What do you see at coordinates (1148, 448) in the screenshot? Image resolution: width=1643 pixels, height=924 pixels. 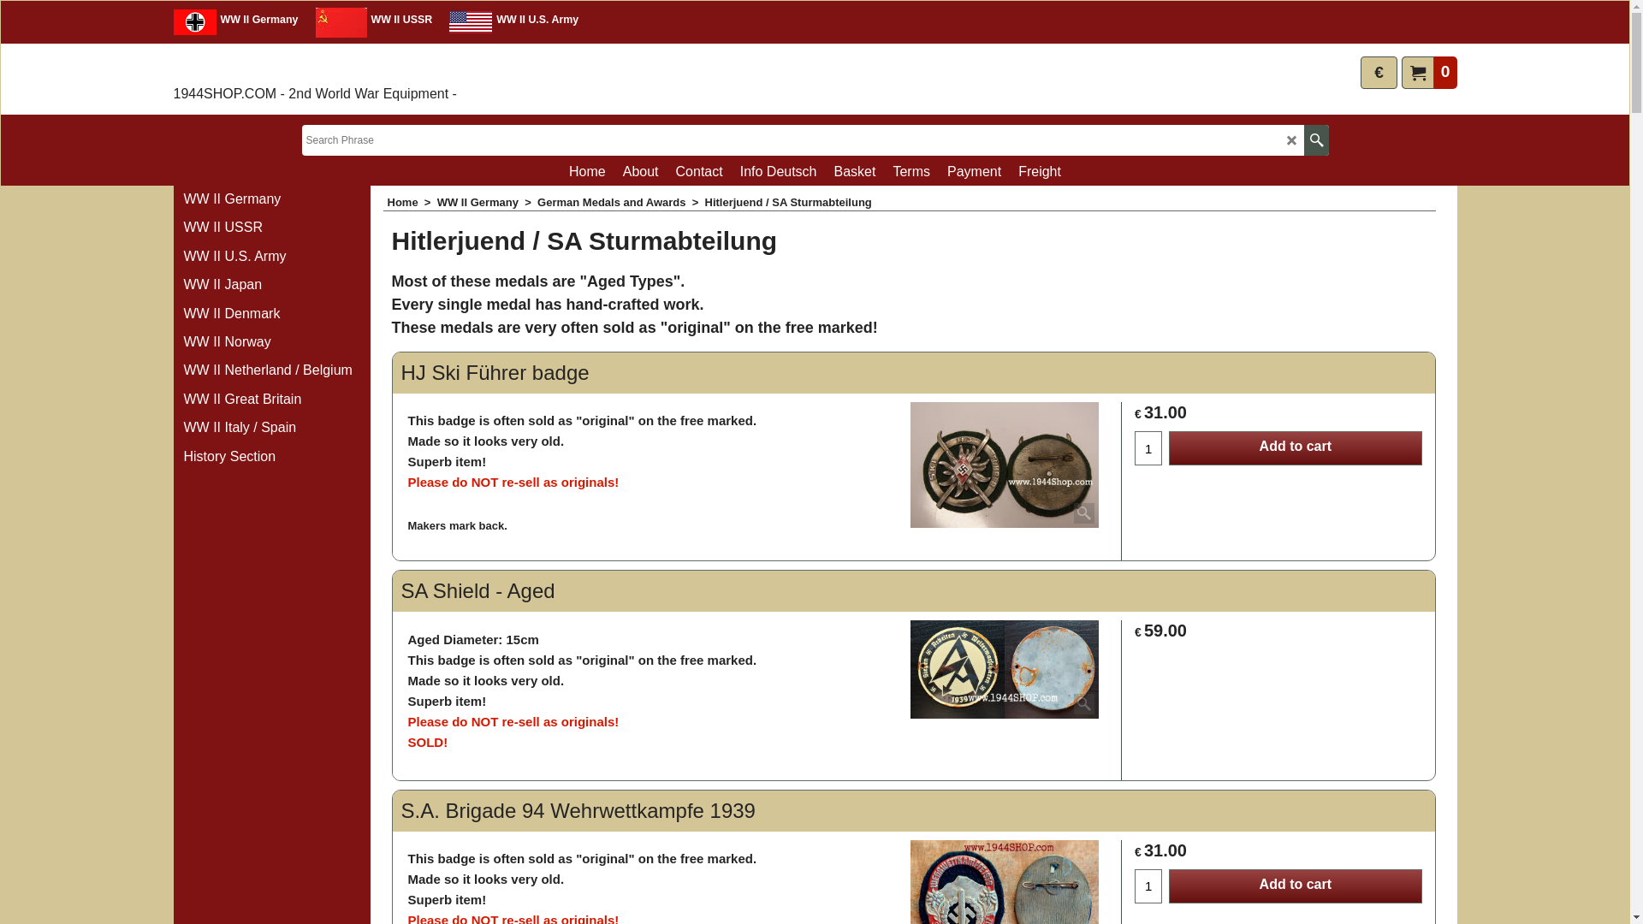 I see `1` at bounding box center [1148, 448].